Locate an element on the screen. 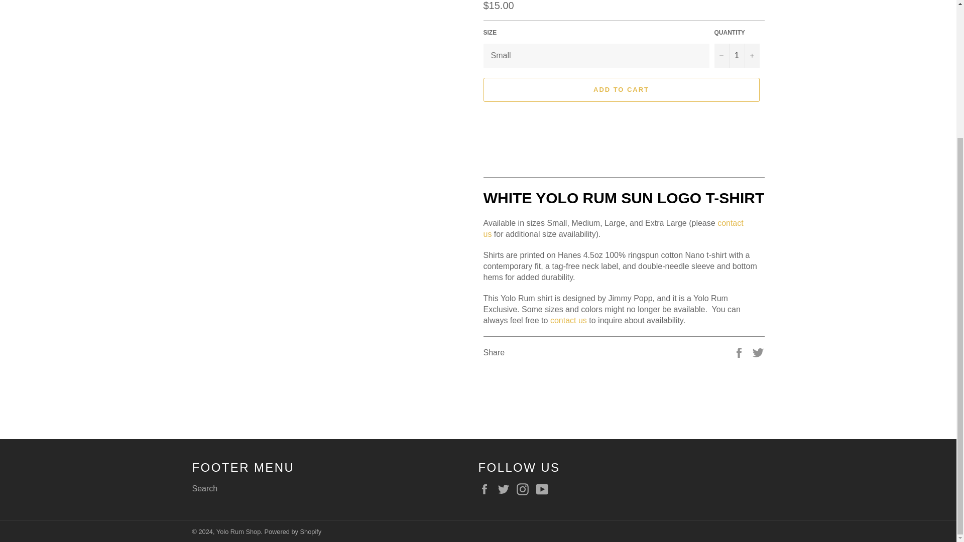  contact us is located at coordinates (568, 320).